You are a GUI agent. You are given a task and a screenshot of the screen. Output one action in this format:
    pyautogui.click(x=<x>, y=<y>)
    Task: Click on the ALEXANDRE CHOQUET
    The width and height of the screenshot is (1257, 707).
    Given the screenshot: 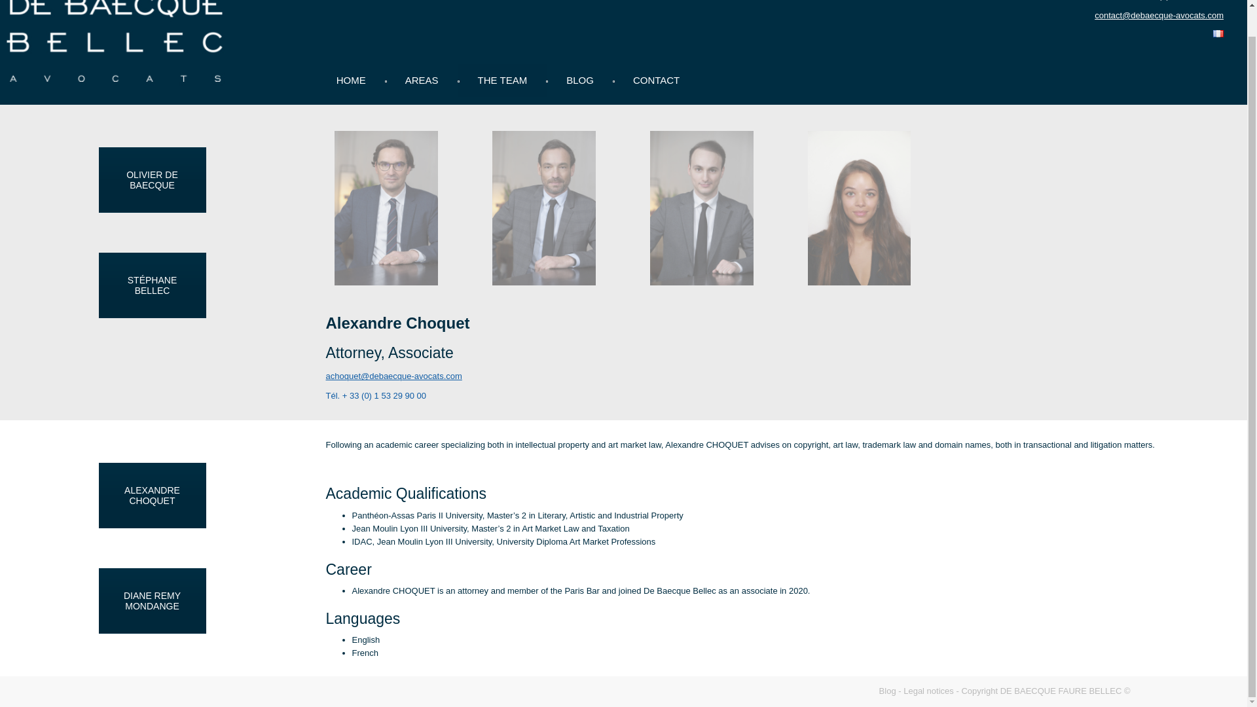 What is the action you would take?
    pyautogui.click(x=152, y=495)
    